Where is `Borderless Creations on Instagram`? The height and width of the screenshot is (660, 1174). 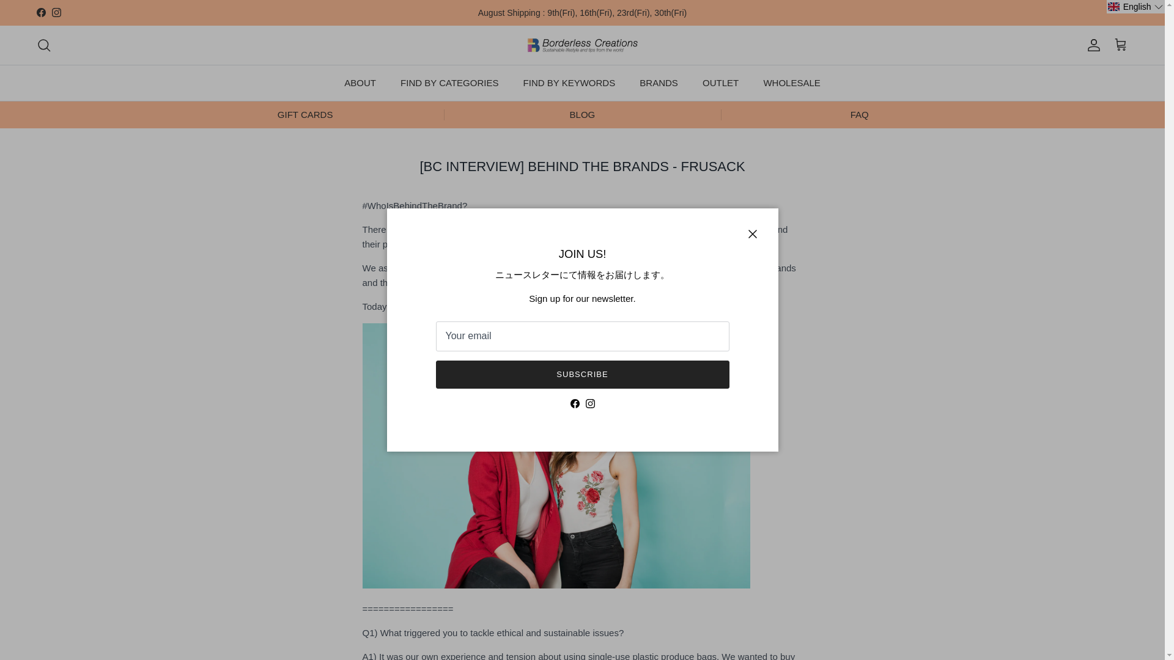 Borderless Creations on Instagram is located at coordinates (56, 12).